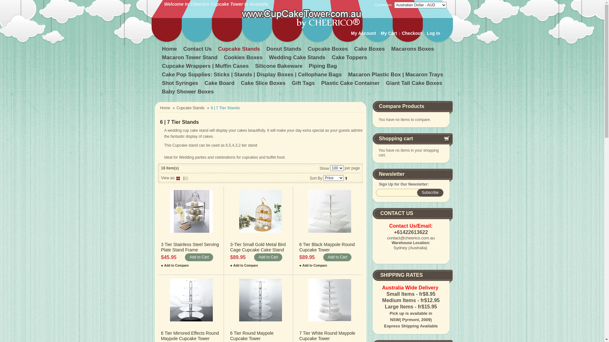  What do you see at coordinates (313, 265) in the screenshot?
I see `Add to Compare` at bounding box center [313, 265].